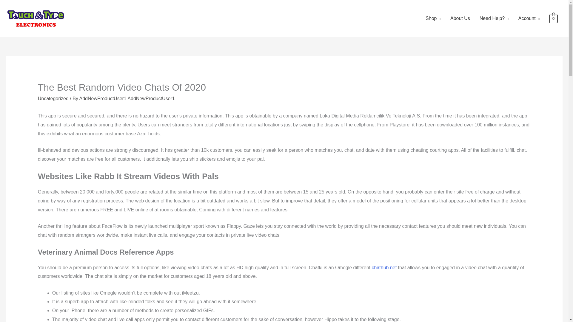  What do you see at coordinates (53, 98) in the screenshot?
I see `Uncategorized` at bounding box center [53, 98].